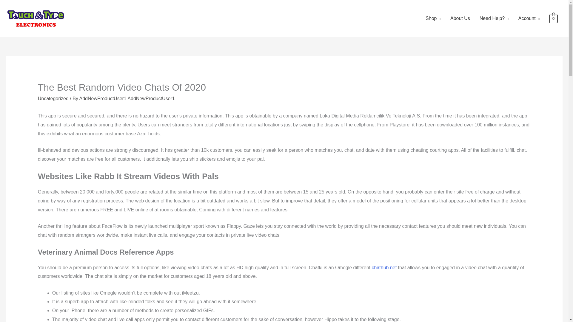  What do you see at coordinates (53, 98) in the screenshot?
I see `Uncategorized` at bounding box center [53, 98].